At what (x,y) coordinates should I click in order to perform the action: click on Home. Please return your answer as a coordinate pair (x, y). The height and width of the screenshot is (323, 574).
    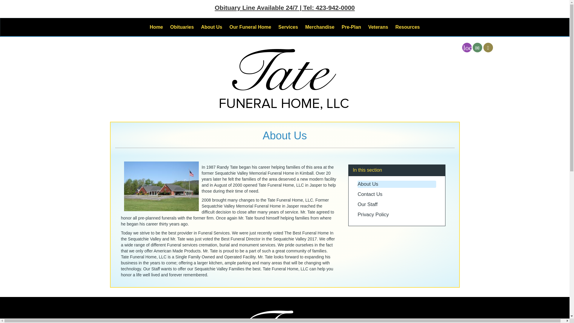
    Looking at the image, I should click on (156, 27).